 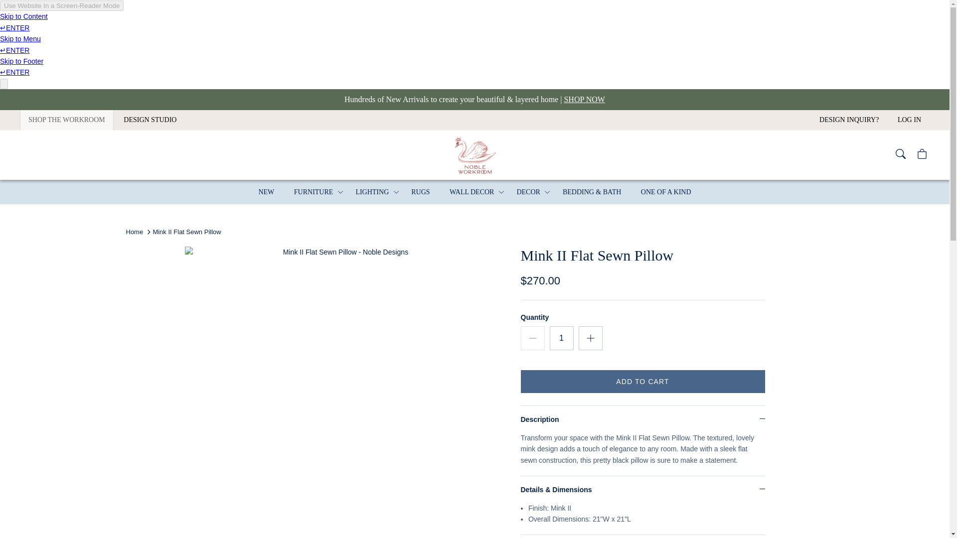 I want to click on Cart, so click(x=923, y=154).